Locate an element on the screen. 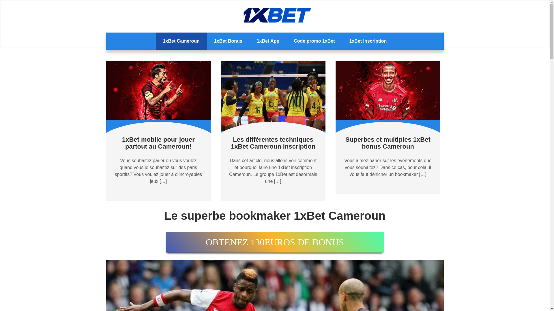  OBTENEZ 130EUROS DE BONUS is located at coordinates (275, 242).